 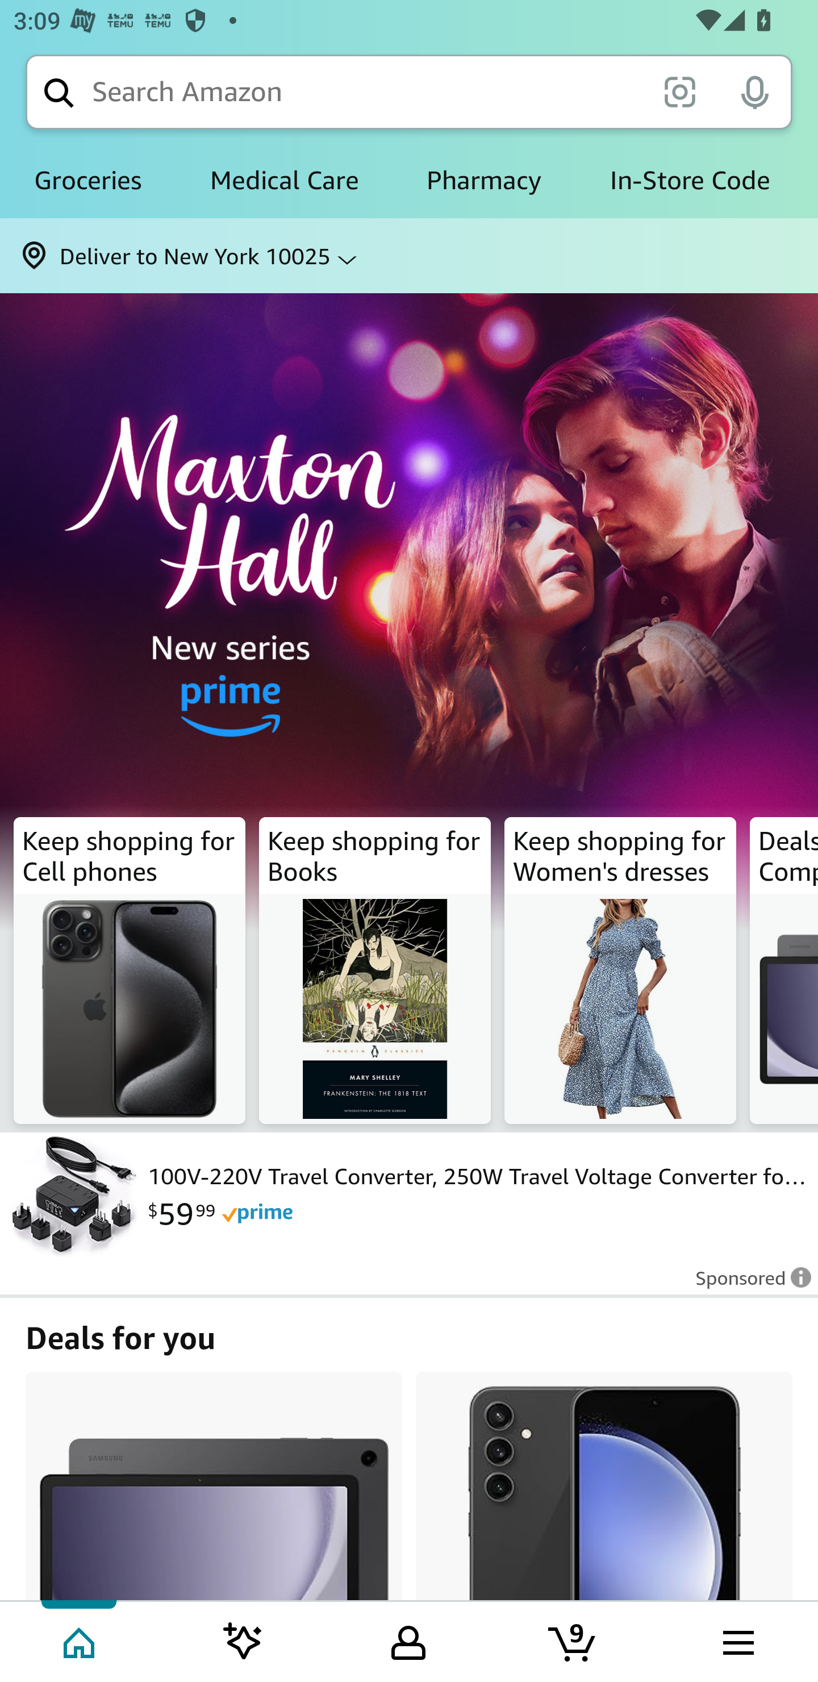 I want to click on Medical Care, so click(x=284, y=181).